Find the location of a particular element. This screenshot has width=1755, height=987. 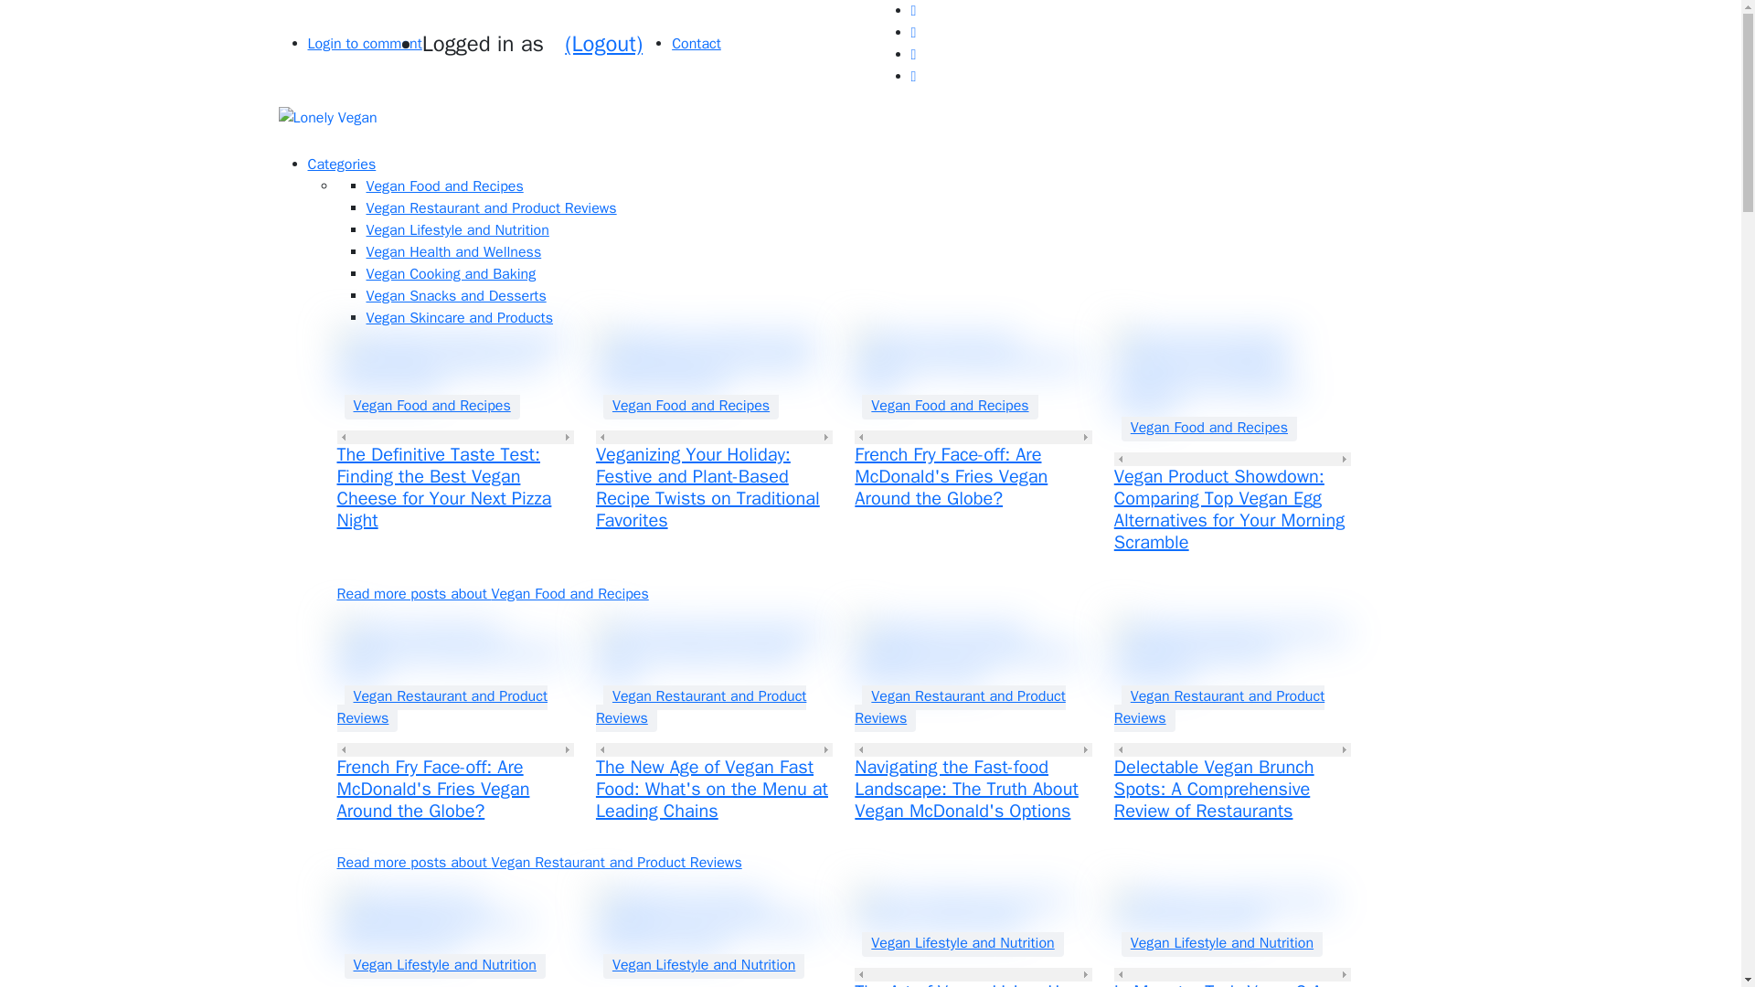

Vegan Lifestyle and Nutrition is located at coordinates (456, 230).